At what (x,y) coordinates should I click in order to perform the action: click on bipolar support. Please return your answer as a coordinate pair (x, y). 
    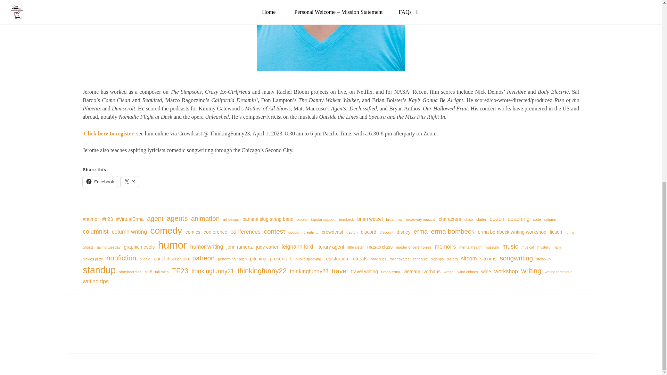
    Looking at the image, I should click on (324, 219).